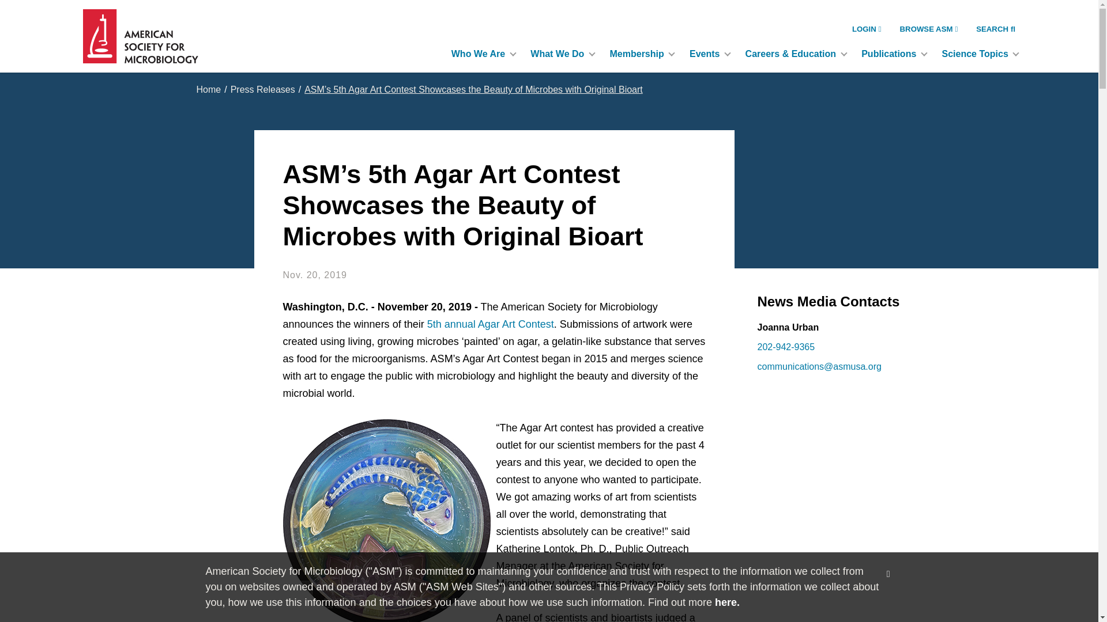 This screenshot has height=622, width=1107. Describe the element at coordinates (708, 54) in the screenshot. I see `Events` at that location.